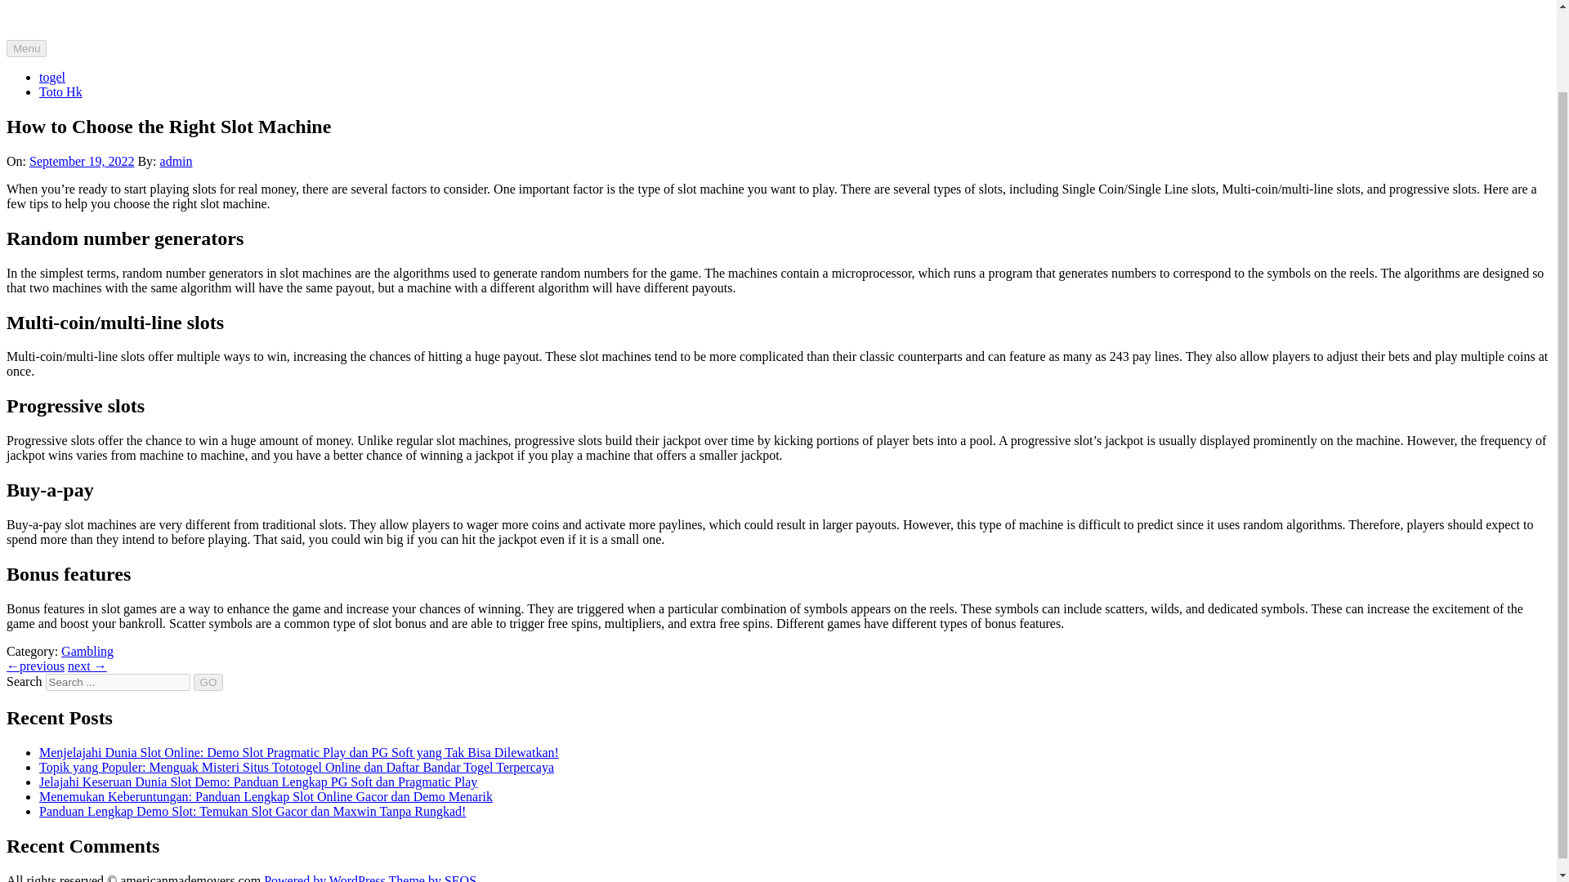 Image resolution: width=1569 pixels, height=882 pixels. Describe the element at coordinates (208, 682) in the screenshot. I see `GO` at that location.